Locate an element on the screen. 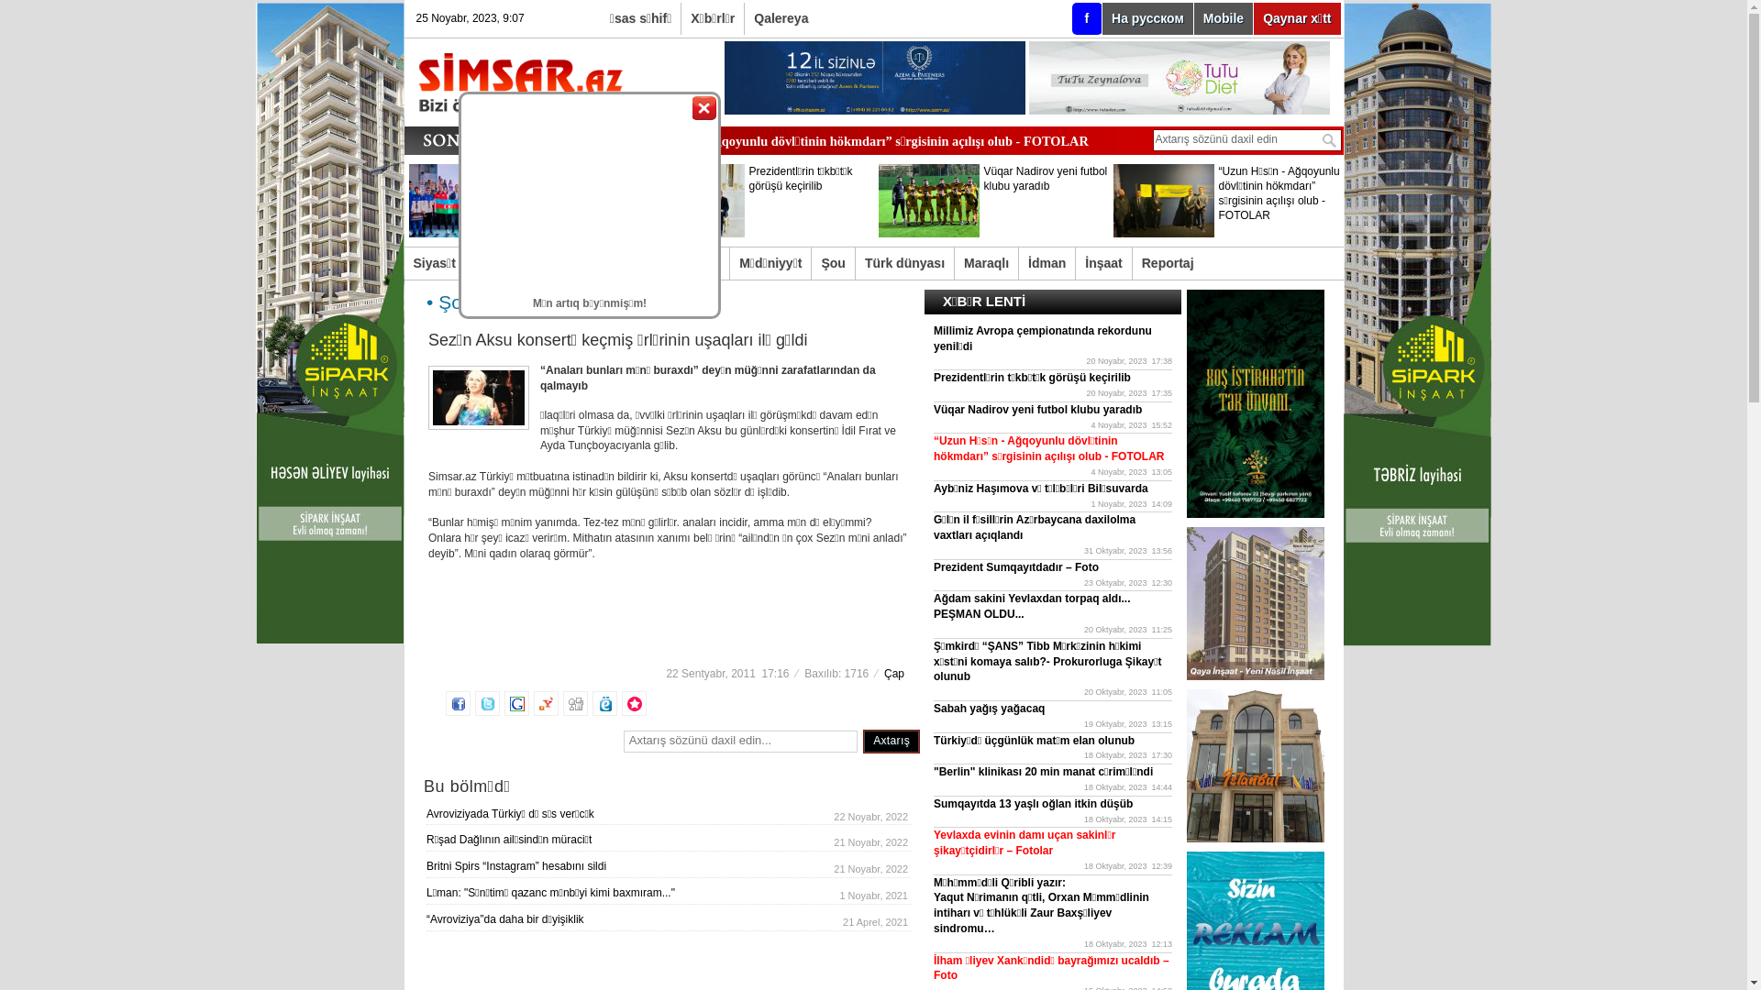 The width and height of the screenshot is (1761, 990). Sosial is located at coordinates (494, 264).